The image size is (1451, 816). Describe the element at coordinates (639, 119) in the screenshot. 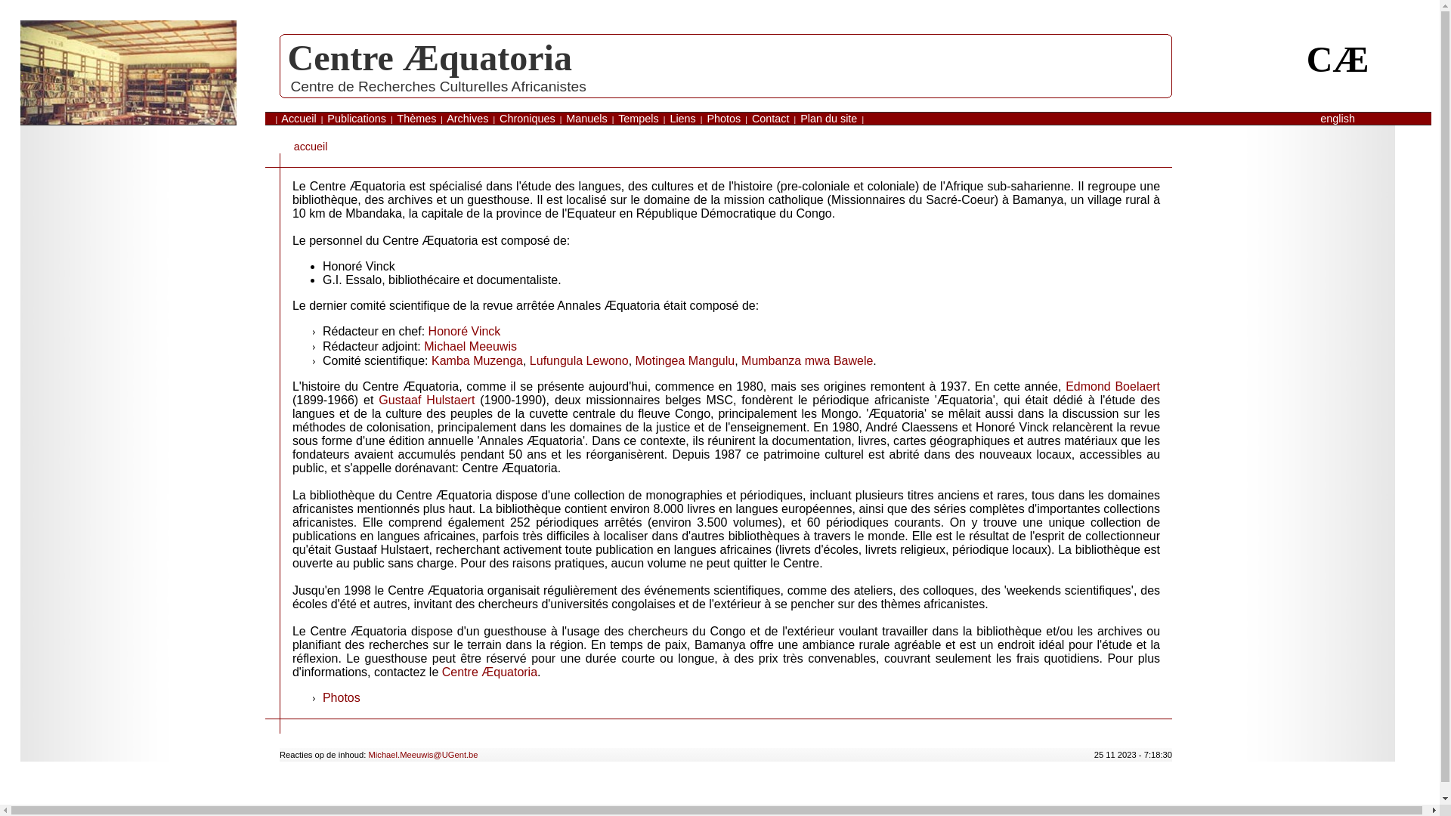

I see `Tempels` at that location.